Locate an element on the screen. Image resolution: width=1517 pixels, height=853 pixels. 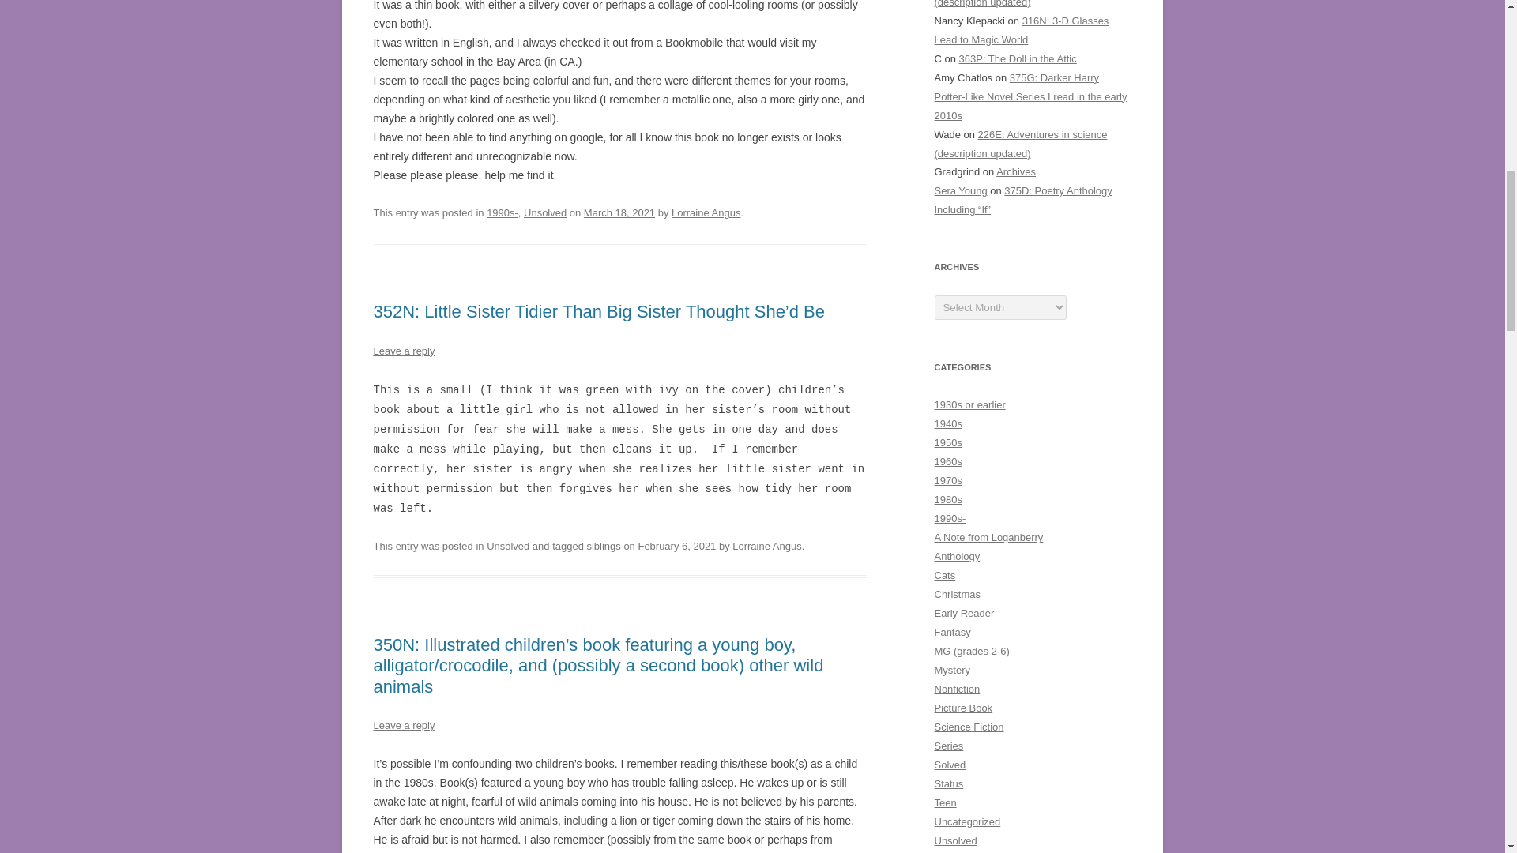
Leave a reply is located at coordinates (403, 351).